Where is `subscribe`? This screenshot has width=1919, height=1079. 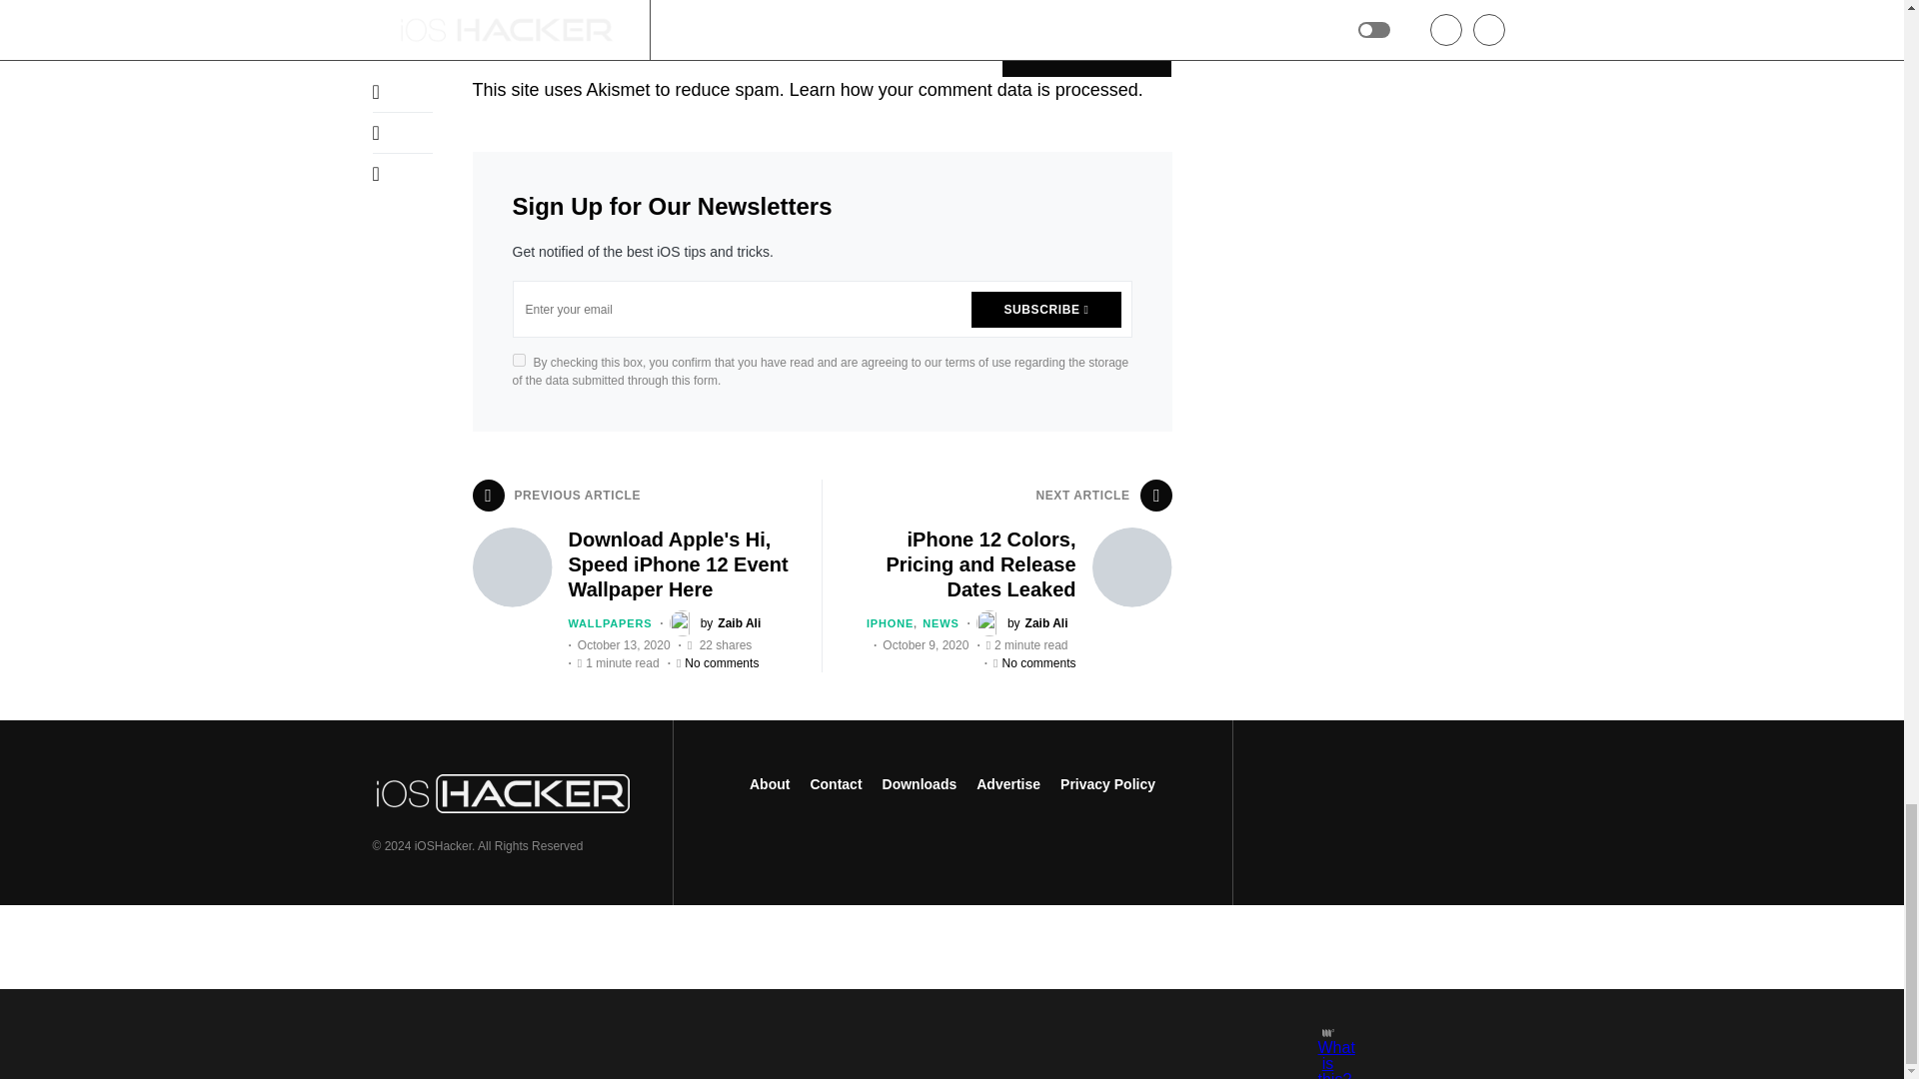 subscribe is located at coordinates (770, 40).